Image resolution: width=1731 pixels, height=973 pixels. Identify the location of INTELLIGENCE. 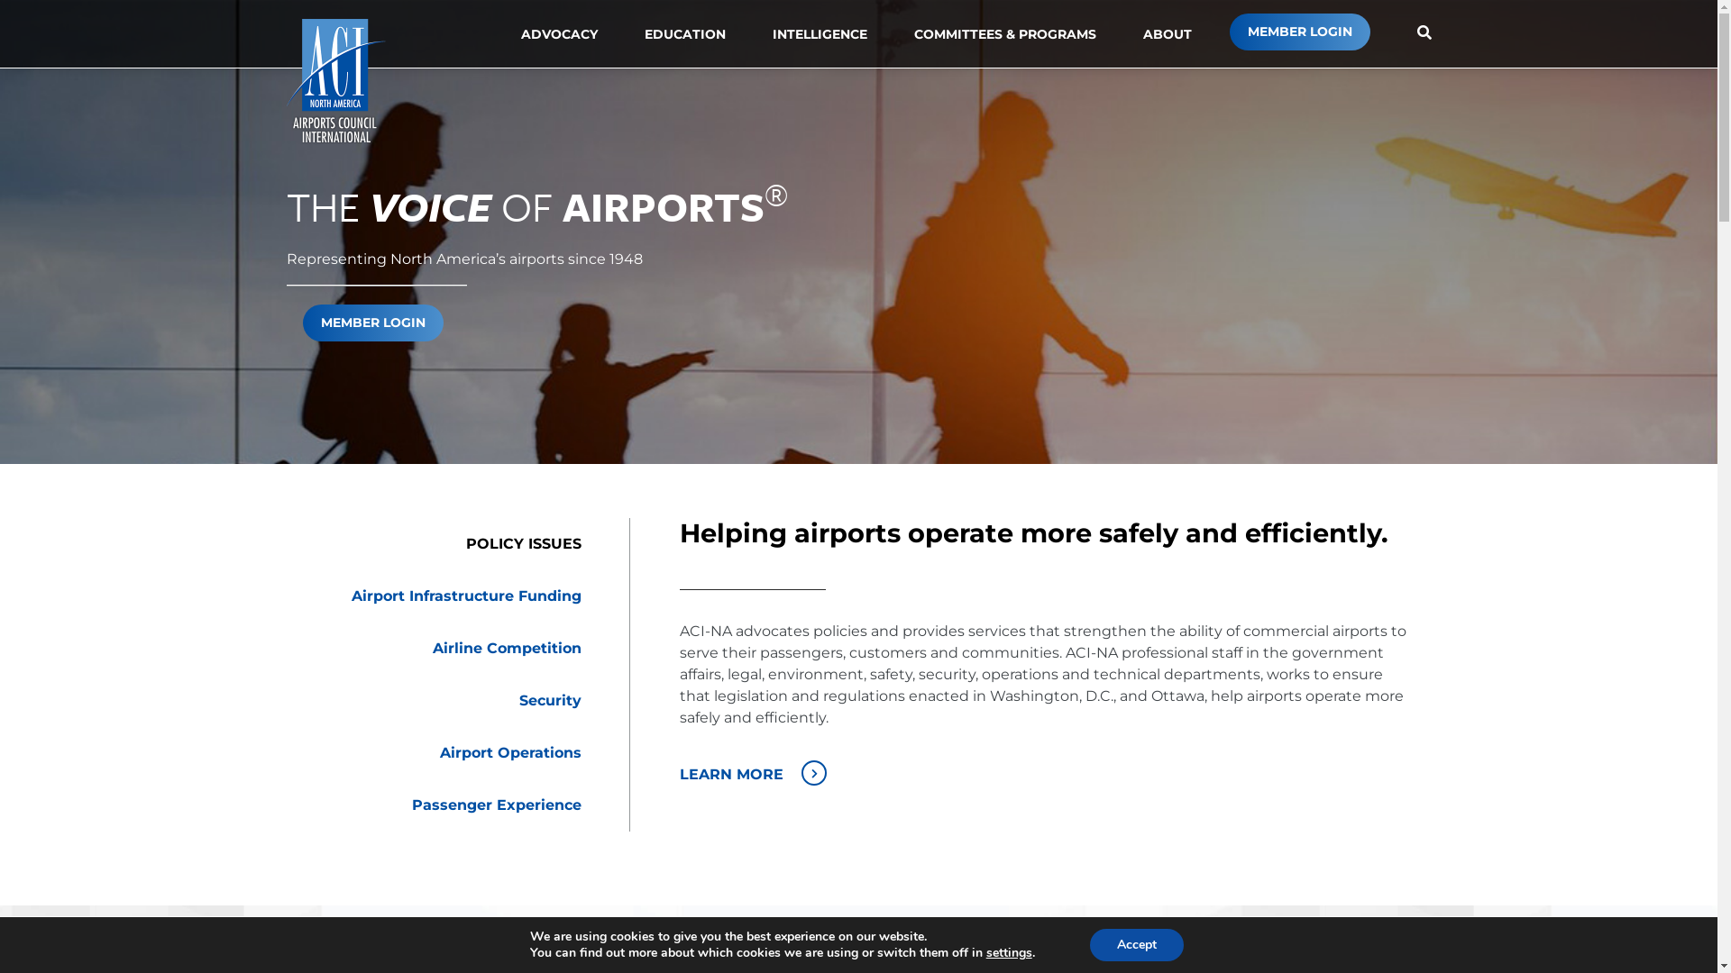
(819, 34).